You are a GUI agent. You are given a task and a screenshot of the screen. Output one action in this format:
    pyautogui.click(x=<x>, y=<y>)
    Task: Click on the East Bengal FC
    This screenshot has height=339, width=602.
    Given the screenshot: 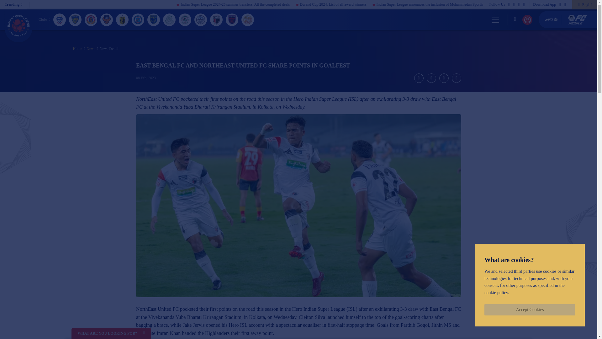 What is the action you would take?
    pyautogui.click(x=91, y=19)
    